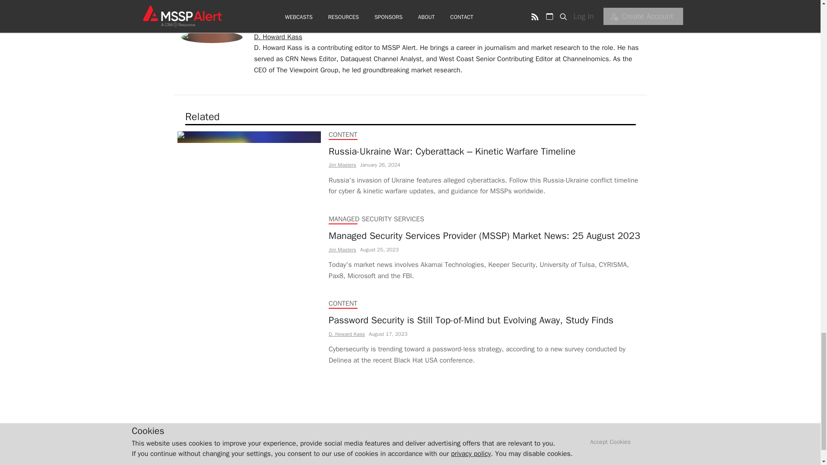  Describe the element at coordinates (343, 303) in the screenshot. I see `CONTENT` at that location.